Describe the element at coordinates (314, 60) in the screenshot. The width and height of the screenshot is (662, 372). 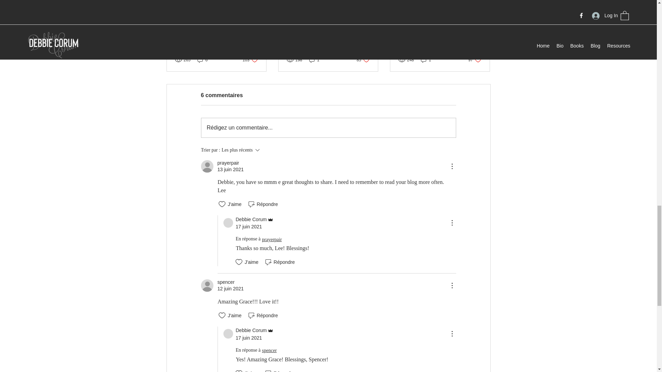
I see `Esteemed Him Not` at that location.